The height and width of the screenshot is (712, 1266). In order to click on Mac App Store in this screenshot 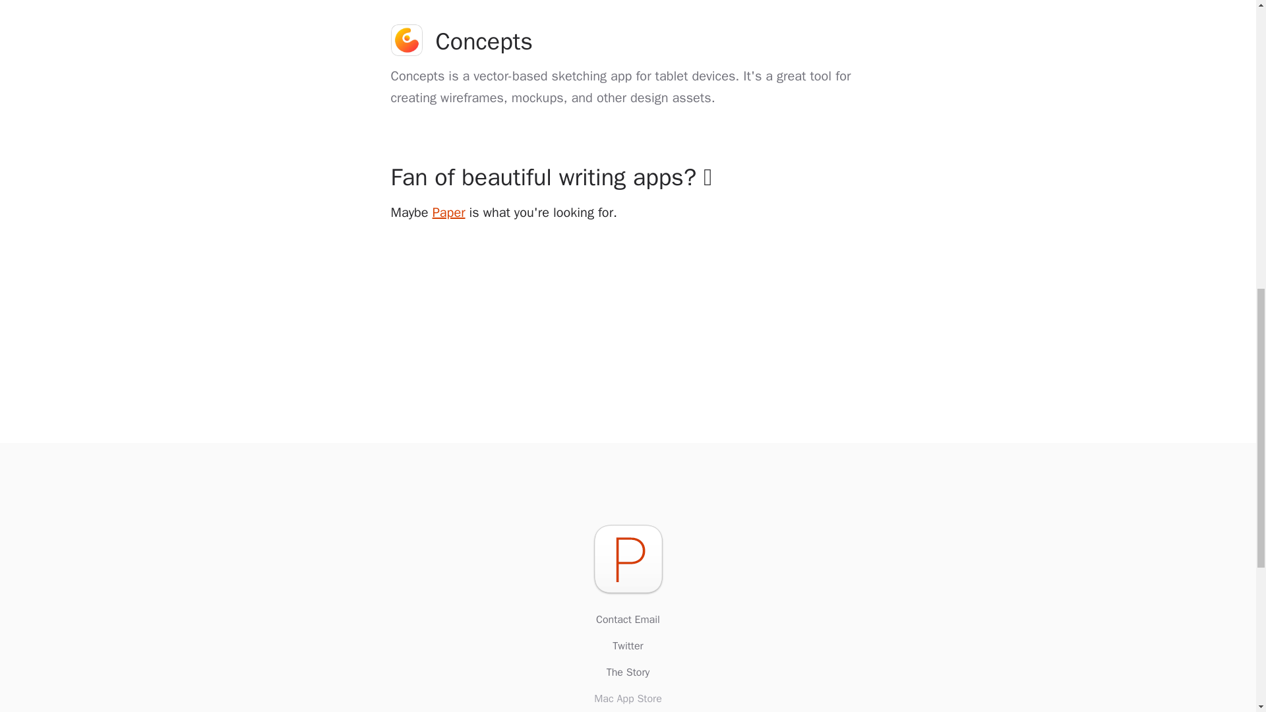, I will do `click(628, 699)`.